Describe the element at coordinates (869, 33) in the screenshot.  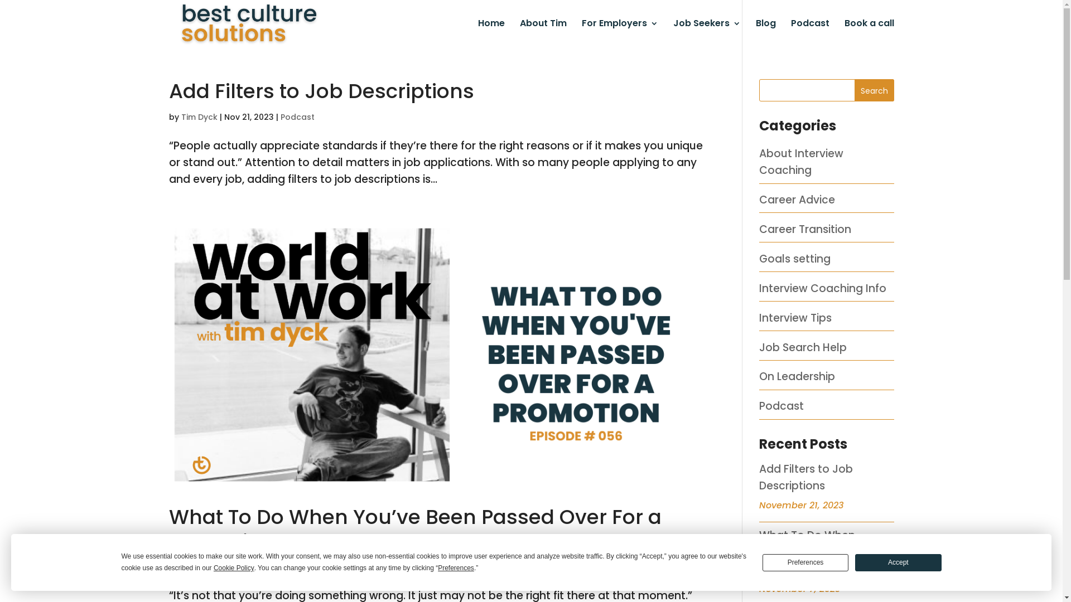
I see `Book a call` at that location.